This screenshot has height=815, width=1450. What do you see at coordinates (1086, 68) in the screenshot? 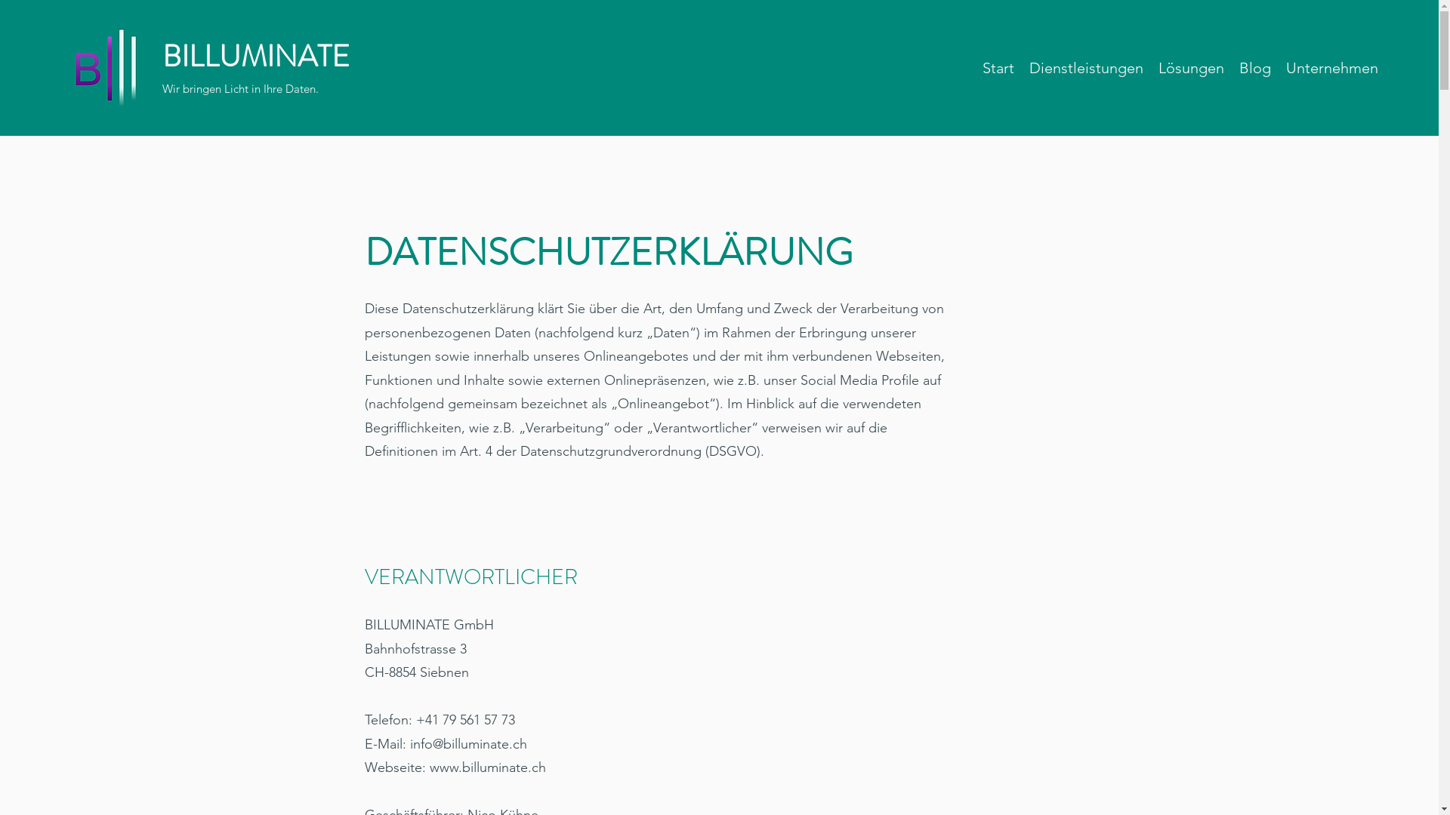
I see `Dienstleistungen` at bounding box center [1086, 68].